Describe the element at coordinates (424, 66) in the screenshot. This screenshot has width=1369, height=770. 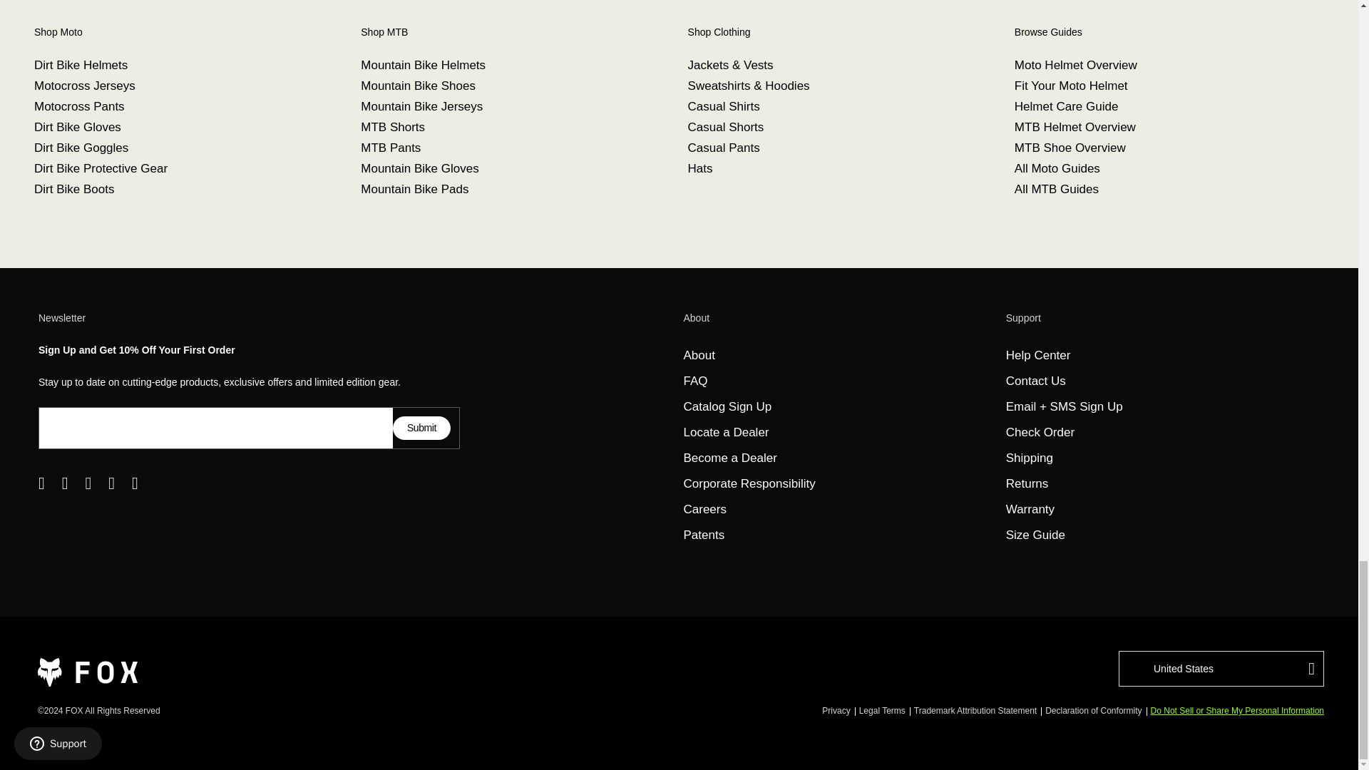
I see `Mountain Bike Helmets` at that location.